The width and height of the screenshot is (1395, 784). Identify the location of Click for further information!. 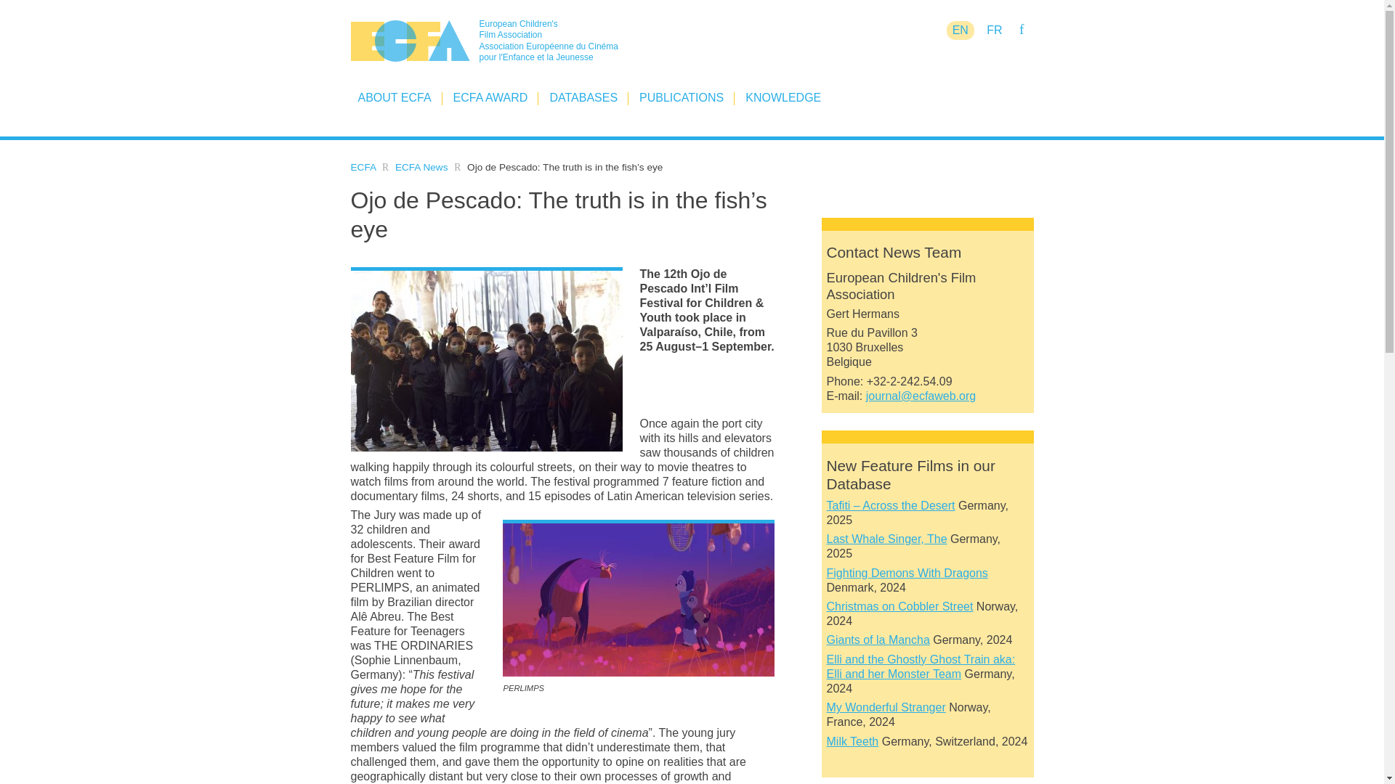
(853, 742).